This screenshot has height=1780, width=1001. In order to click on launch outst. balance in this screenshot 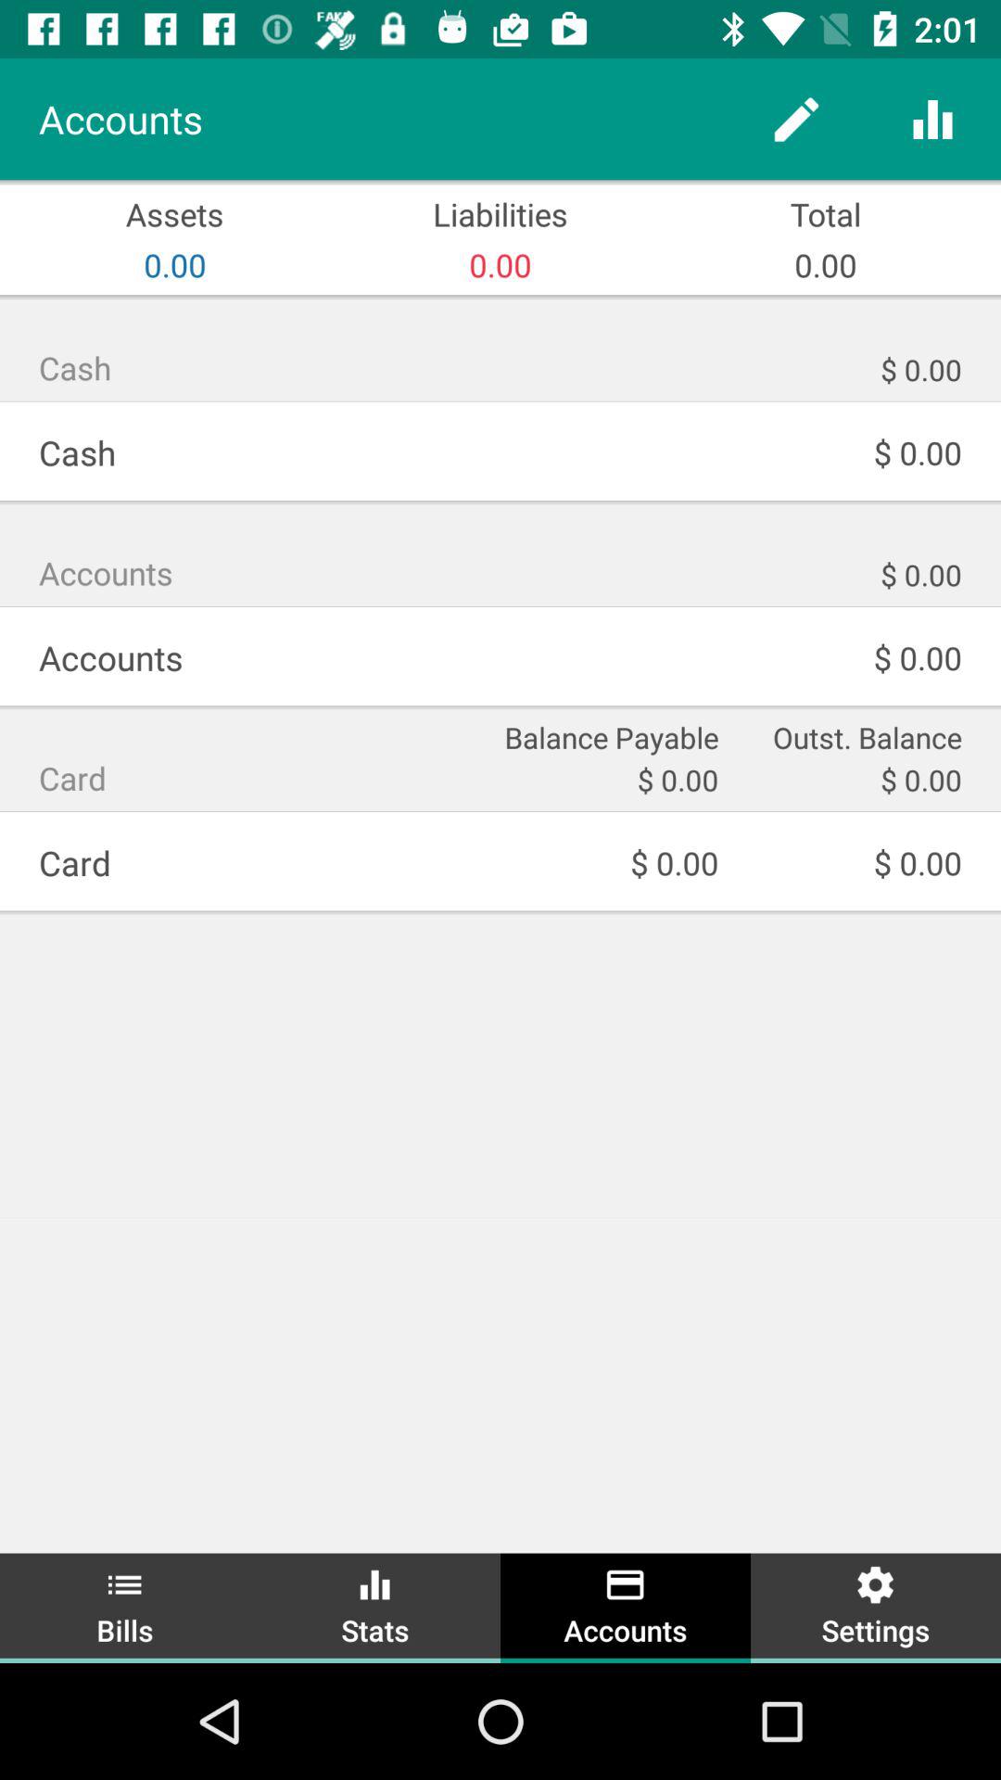, I will do `click(853, 736)`.